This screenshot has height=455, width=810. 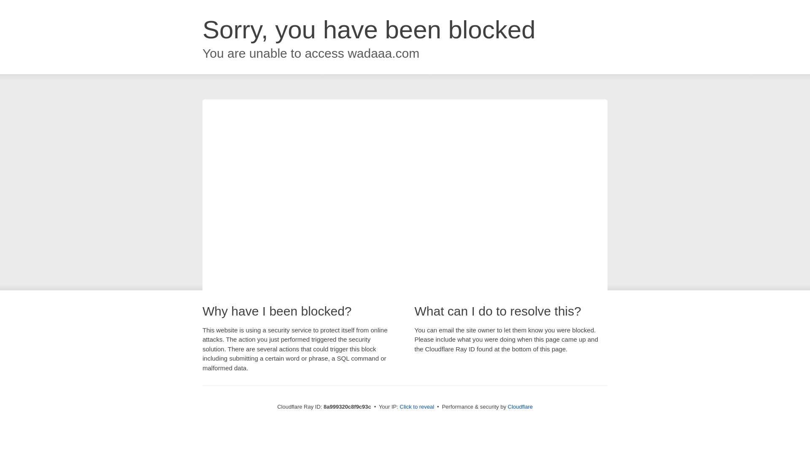 I want to click on Click to reveal, so click(x=417, y=407).